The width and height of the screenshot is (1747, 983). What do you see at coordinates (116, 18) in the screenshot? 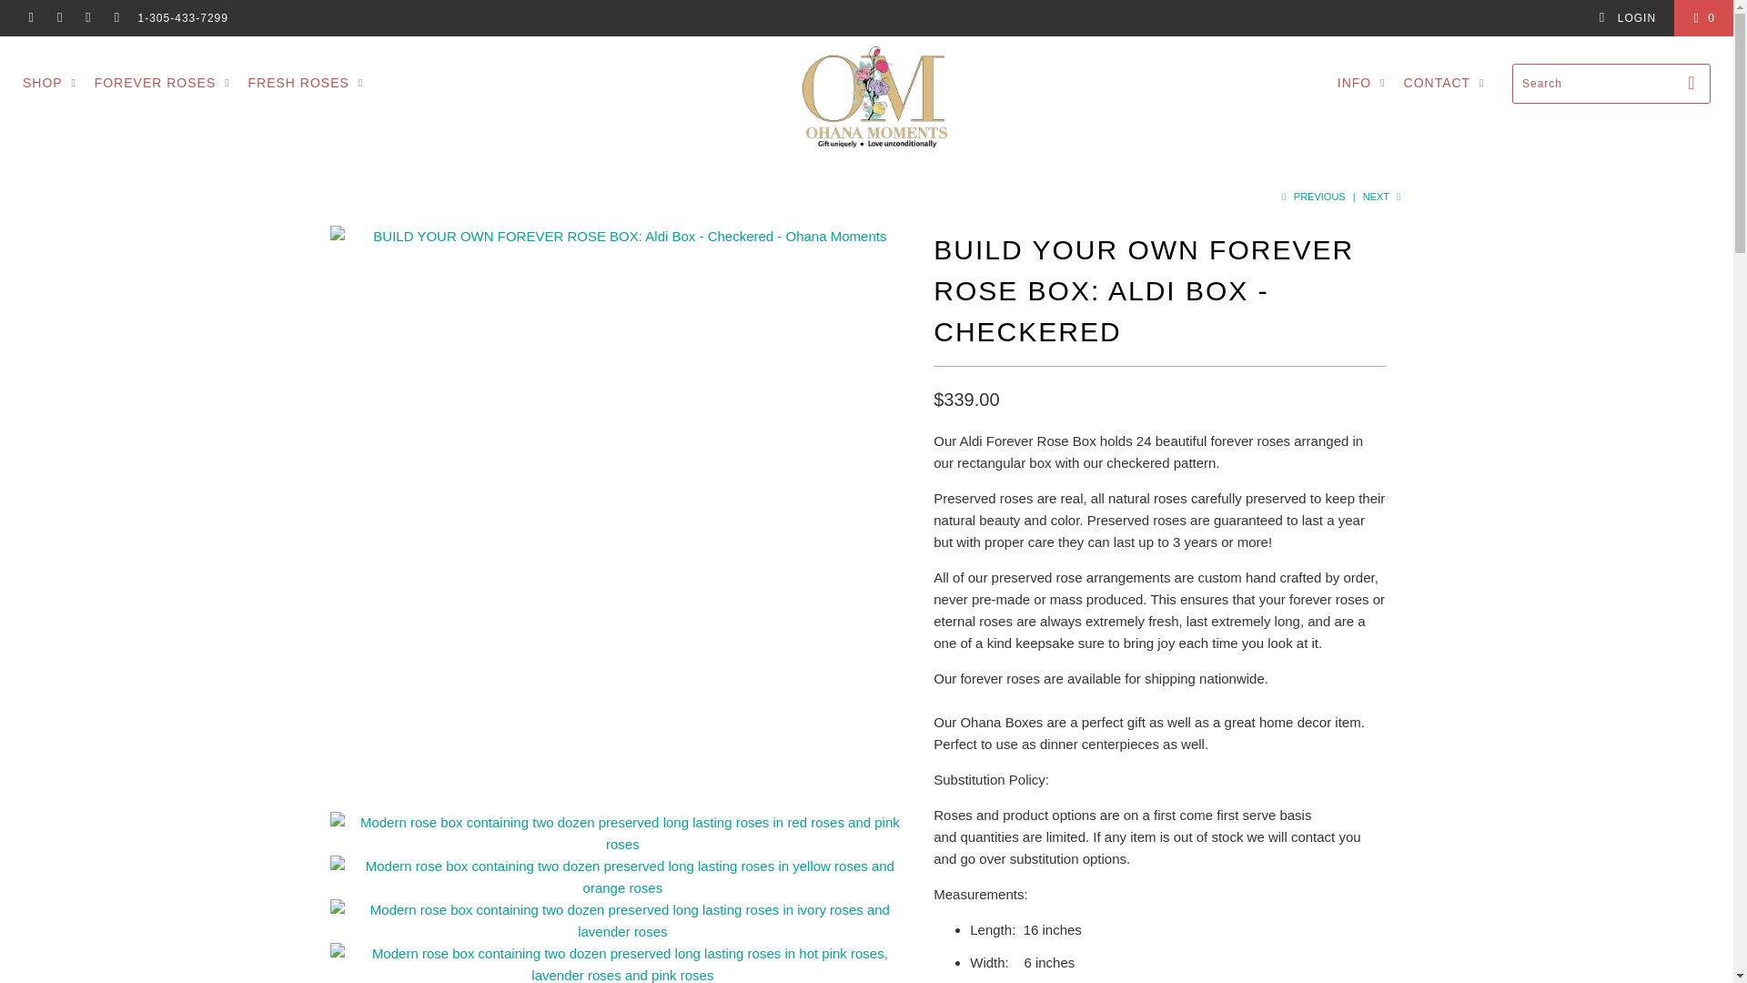
I see `Email Ohana Moments` at bounding box center [116, 18].